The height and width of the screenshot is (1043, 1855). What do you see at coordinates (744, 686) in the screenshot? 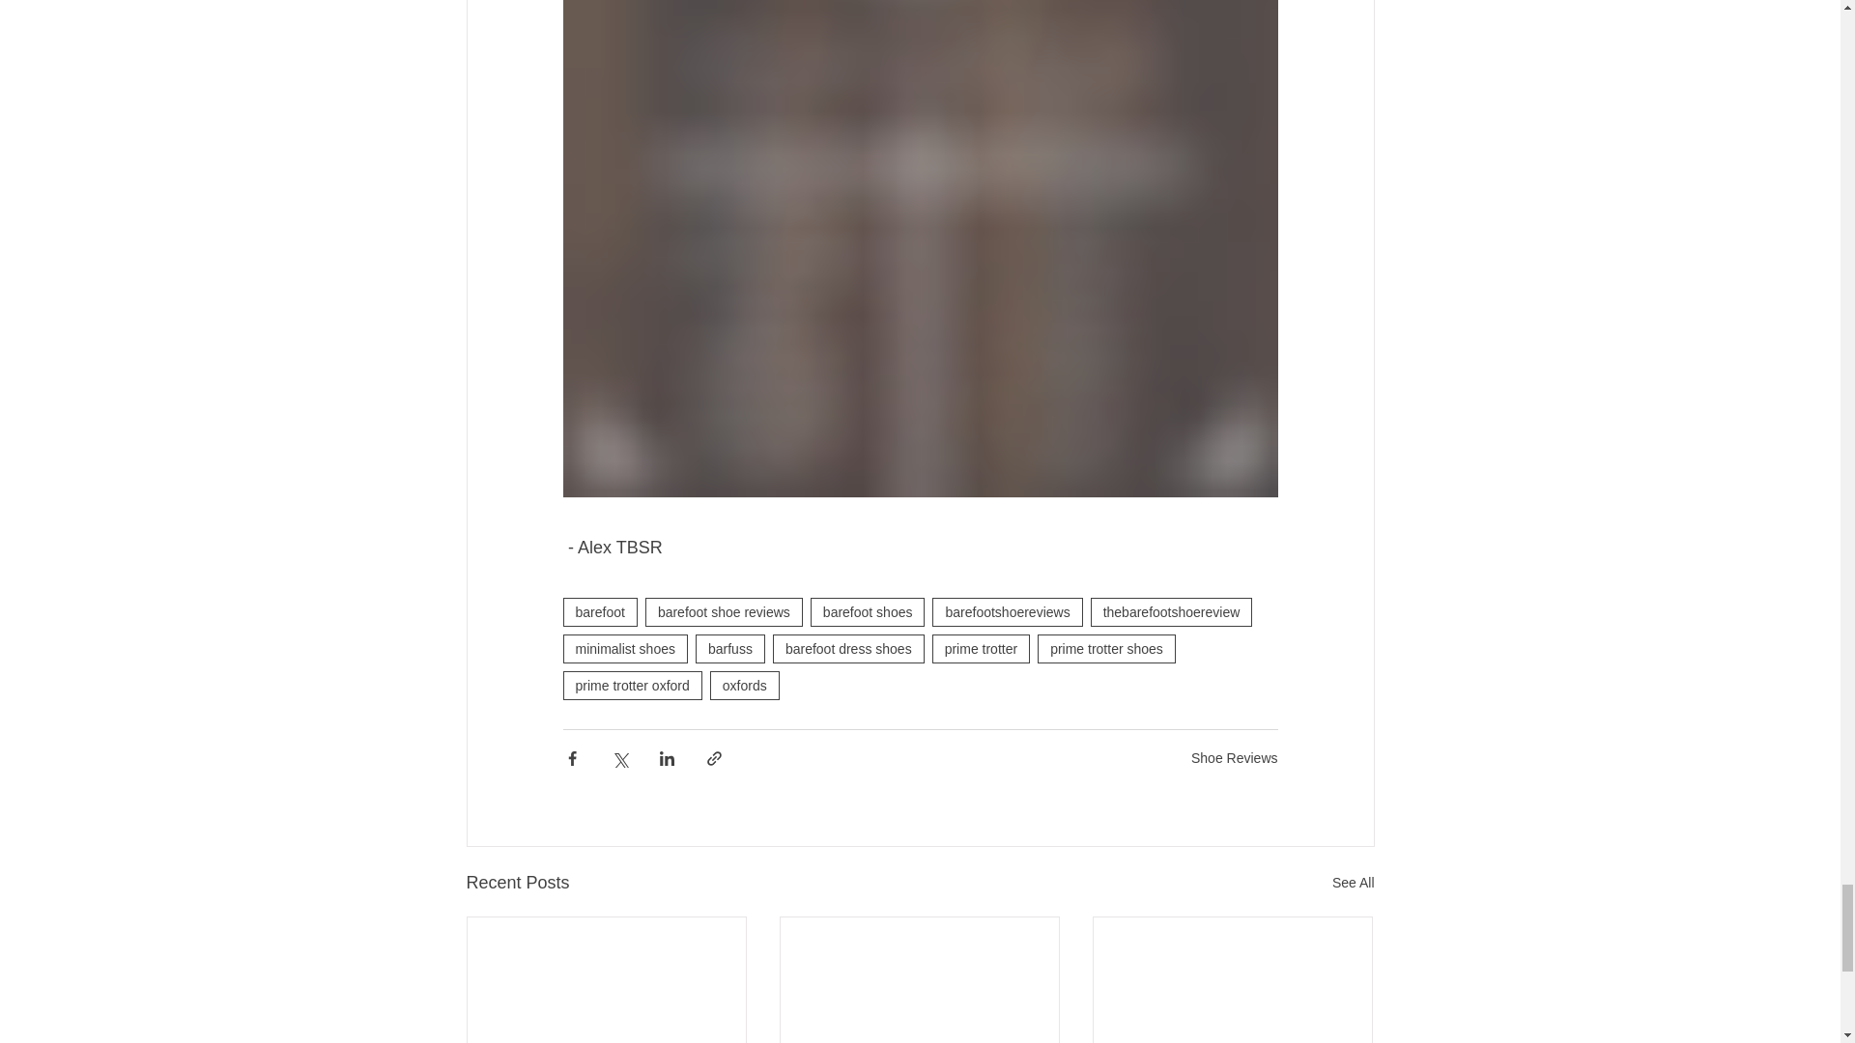
I see `oxfords` at bounding box center [744, 686].